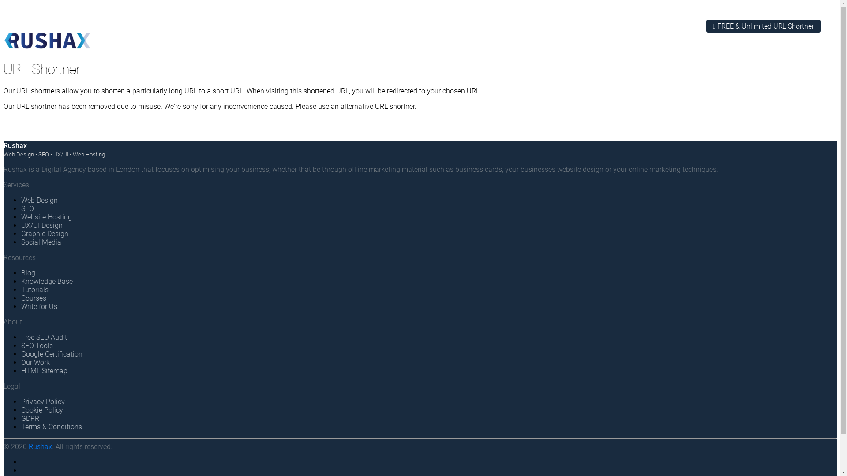 This screenshot has width=847, height=476. Describe the element at coordinates (52, 427) in the screenshot. I see `Terms & Conditions` at that location.